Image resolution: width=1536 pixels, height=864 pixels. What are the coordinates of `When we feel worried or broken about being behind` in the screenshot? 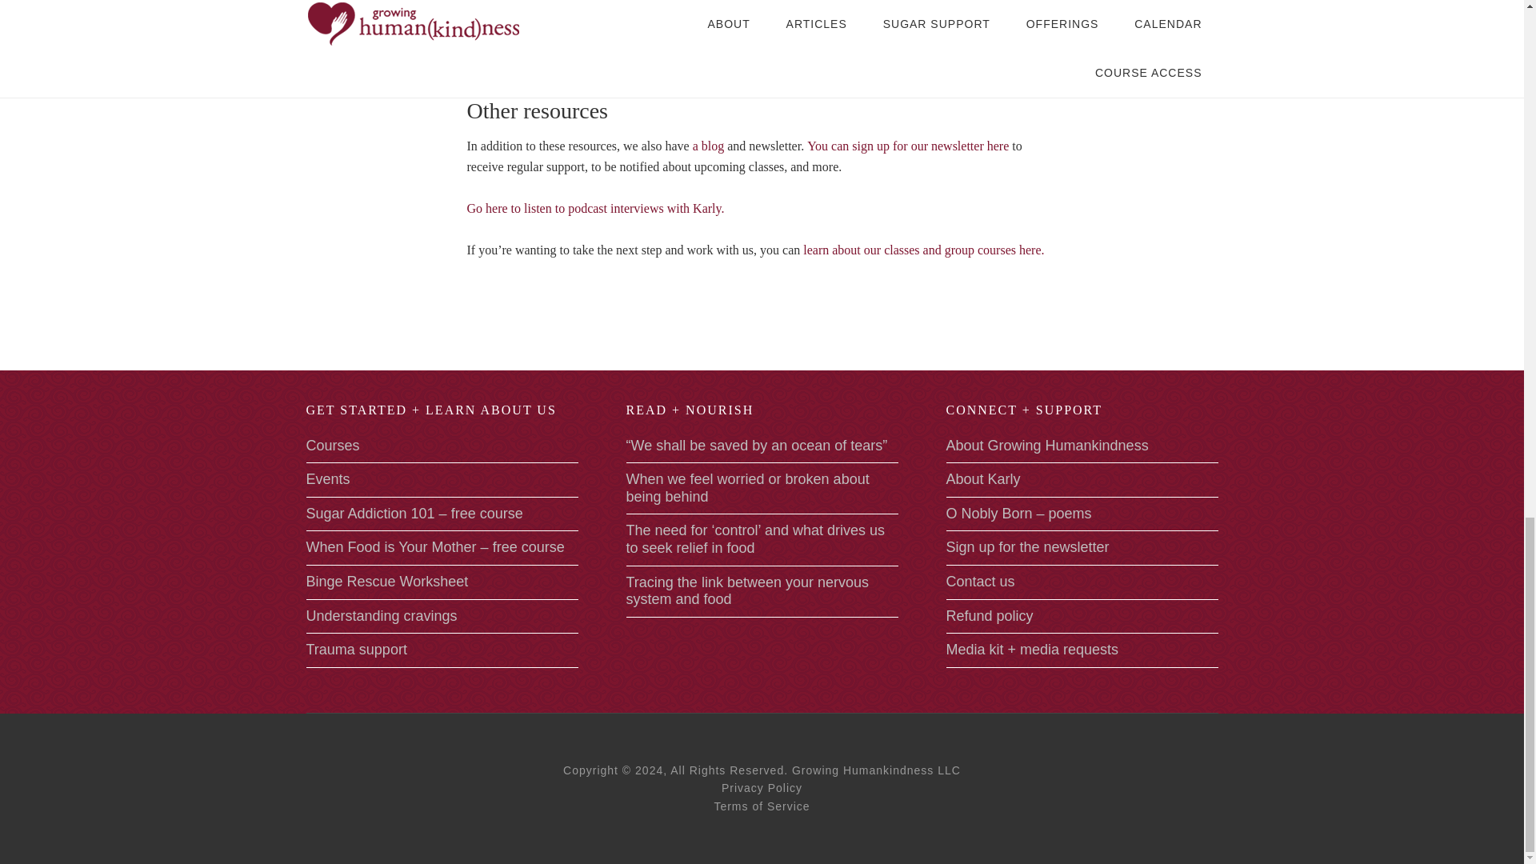 It's located at (747, 487).